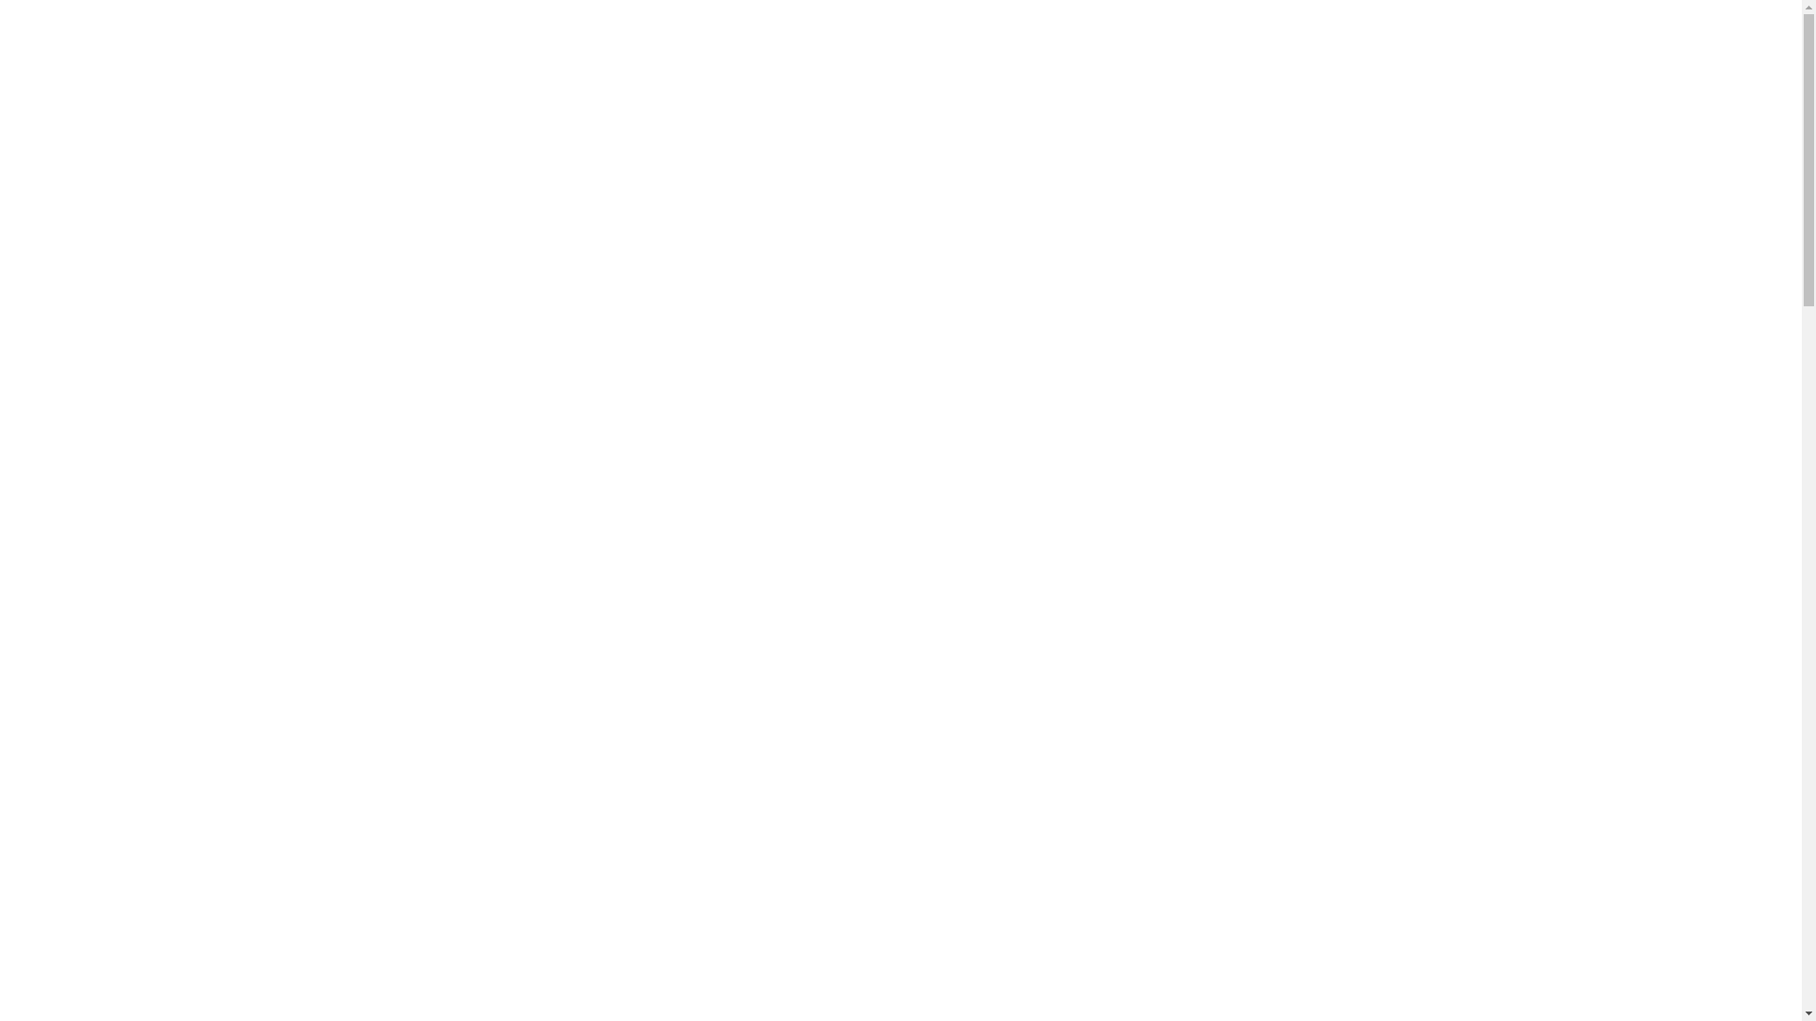 This screenshot has width=1816, height=1021. I want to click on EN, so click(987, 21).